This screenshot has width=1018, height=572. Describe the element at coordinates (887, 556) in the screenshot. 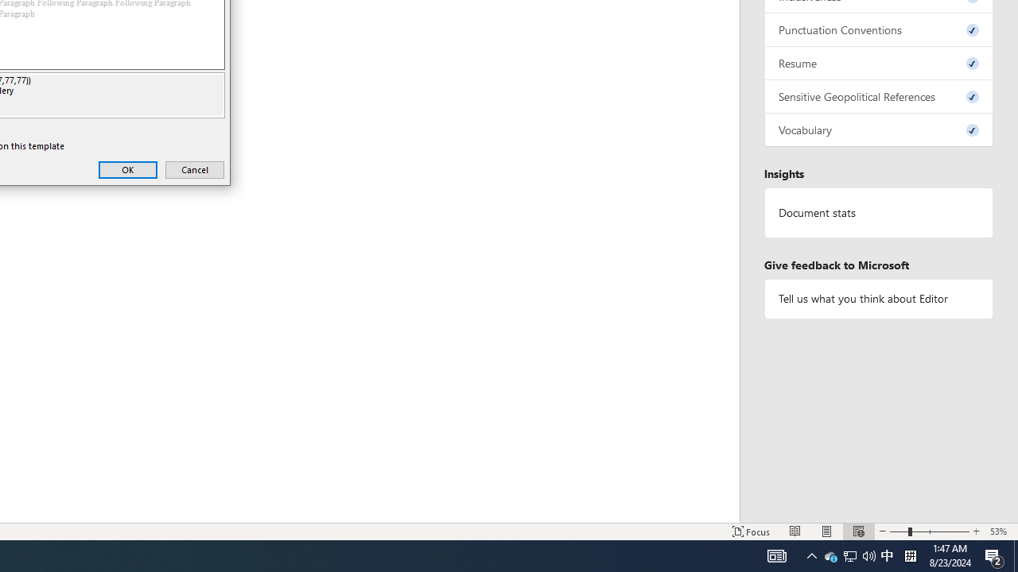

I see `User Promoted Notification Area` at that location.